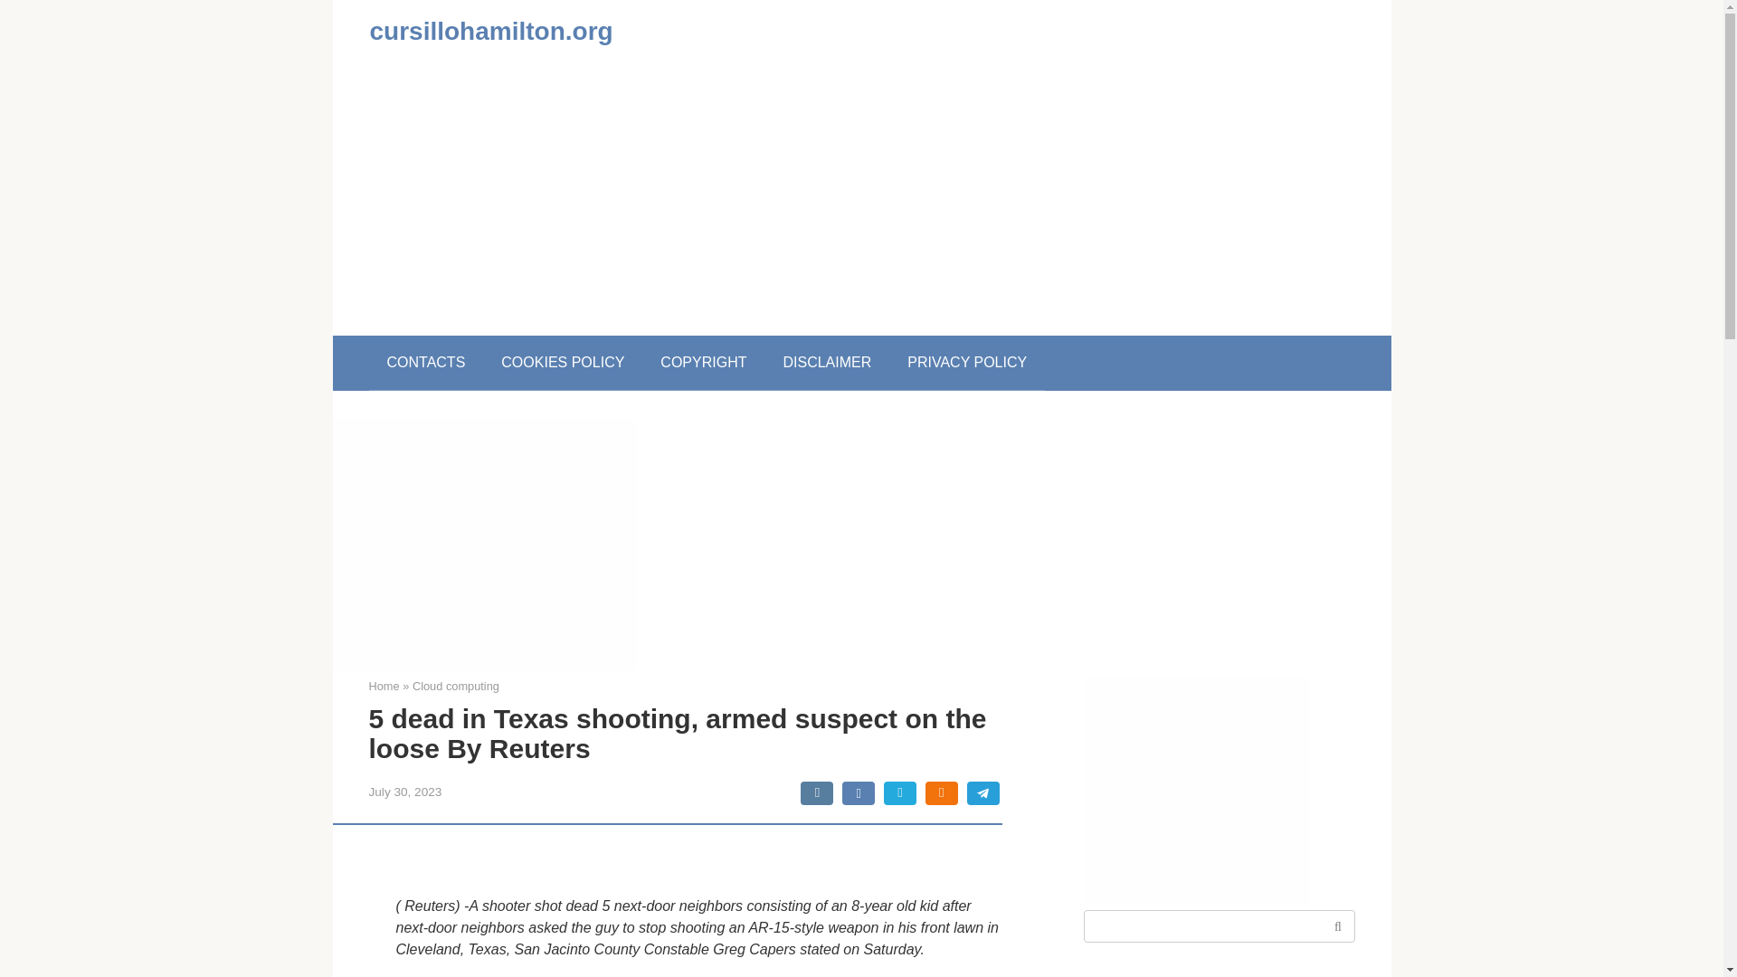 This screenshot has width=1737, height=977. I want to click on CONTACTS, so click(426, 362).